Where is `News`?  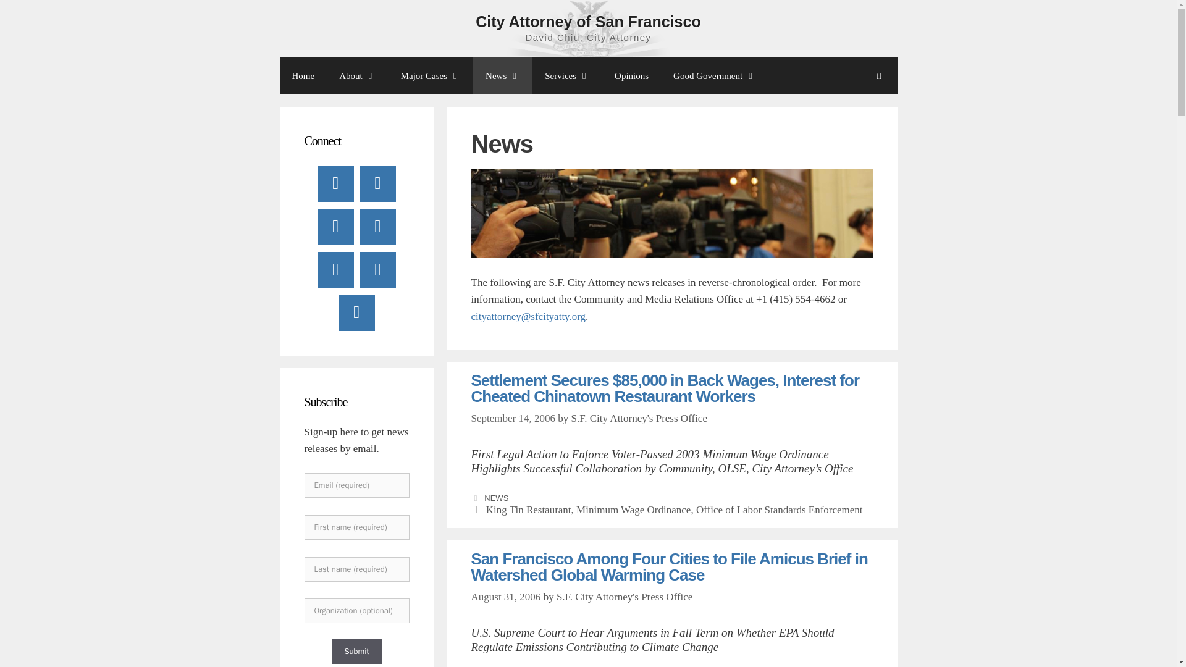 News is located at coordinates (503, 75).